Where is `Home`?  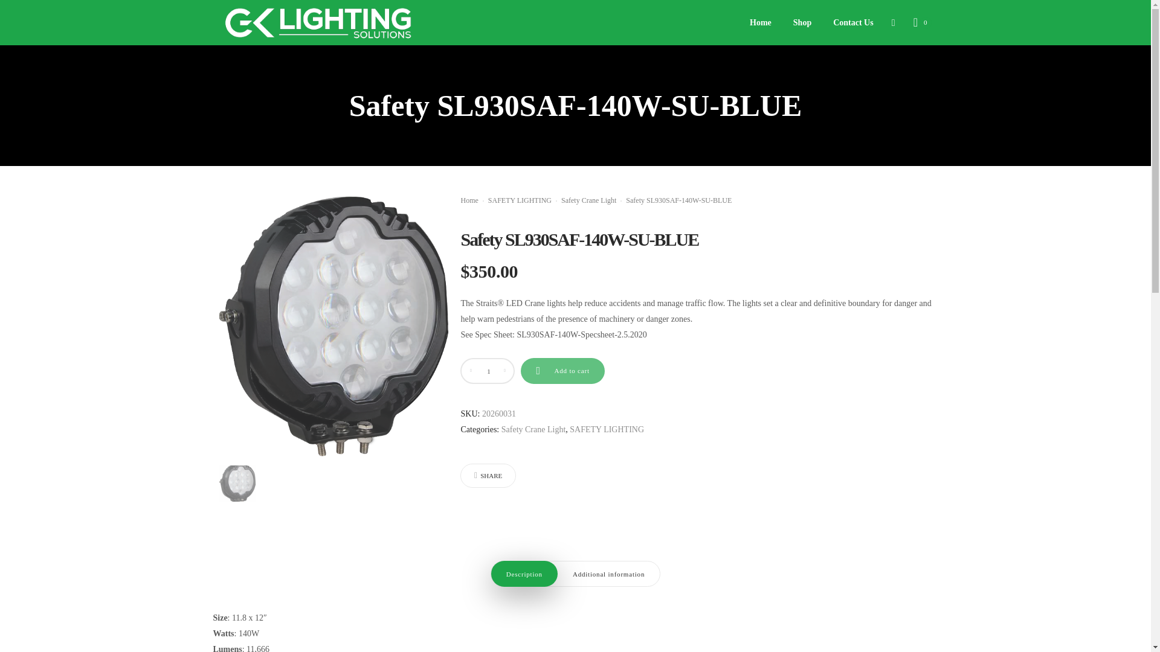 Home is located at coordinates (760, 23).